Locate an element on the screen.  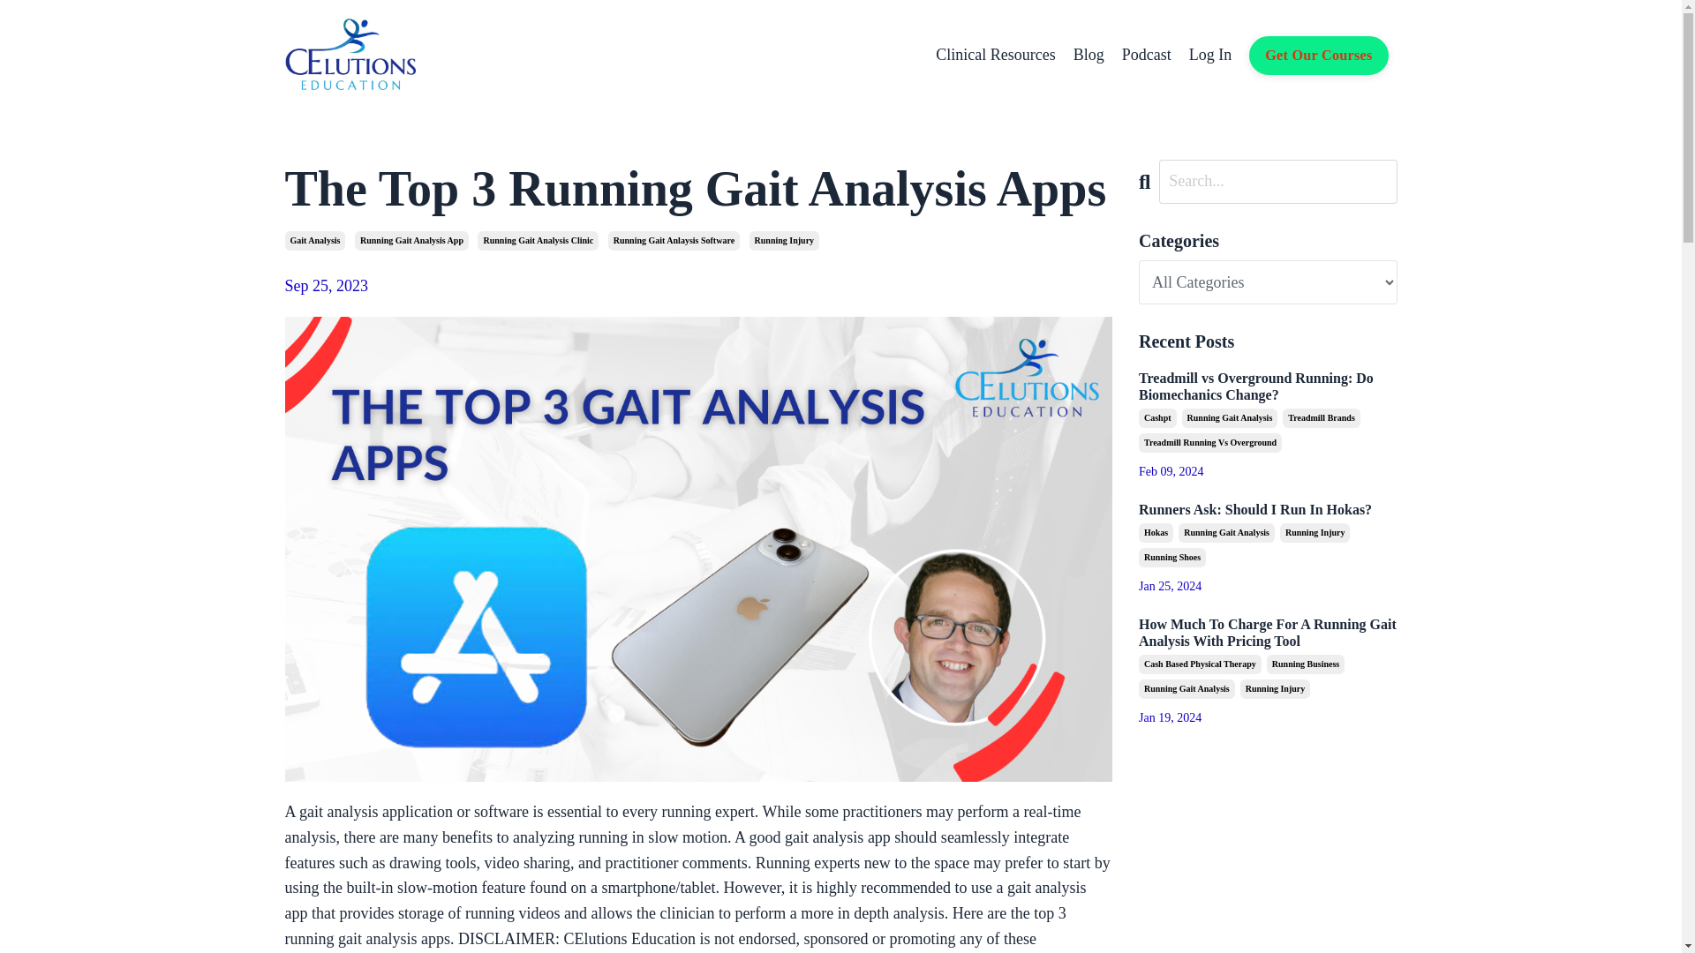
Blog is located at coordinates (1089, 55).